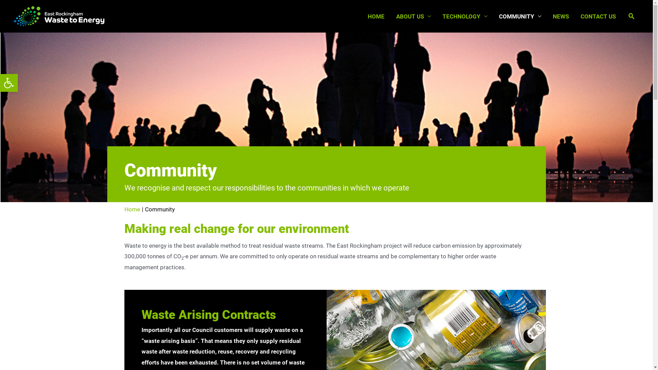  I want to click on ABOUT US, so click(413, 16).